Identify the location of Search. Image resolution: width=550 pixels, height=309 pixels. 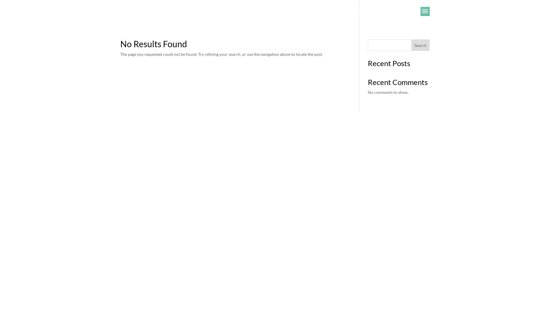
(421, 45).